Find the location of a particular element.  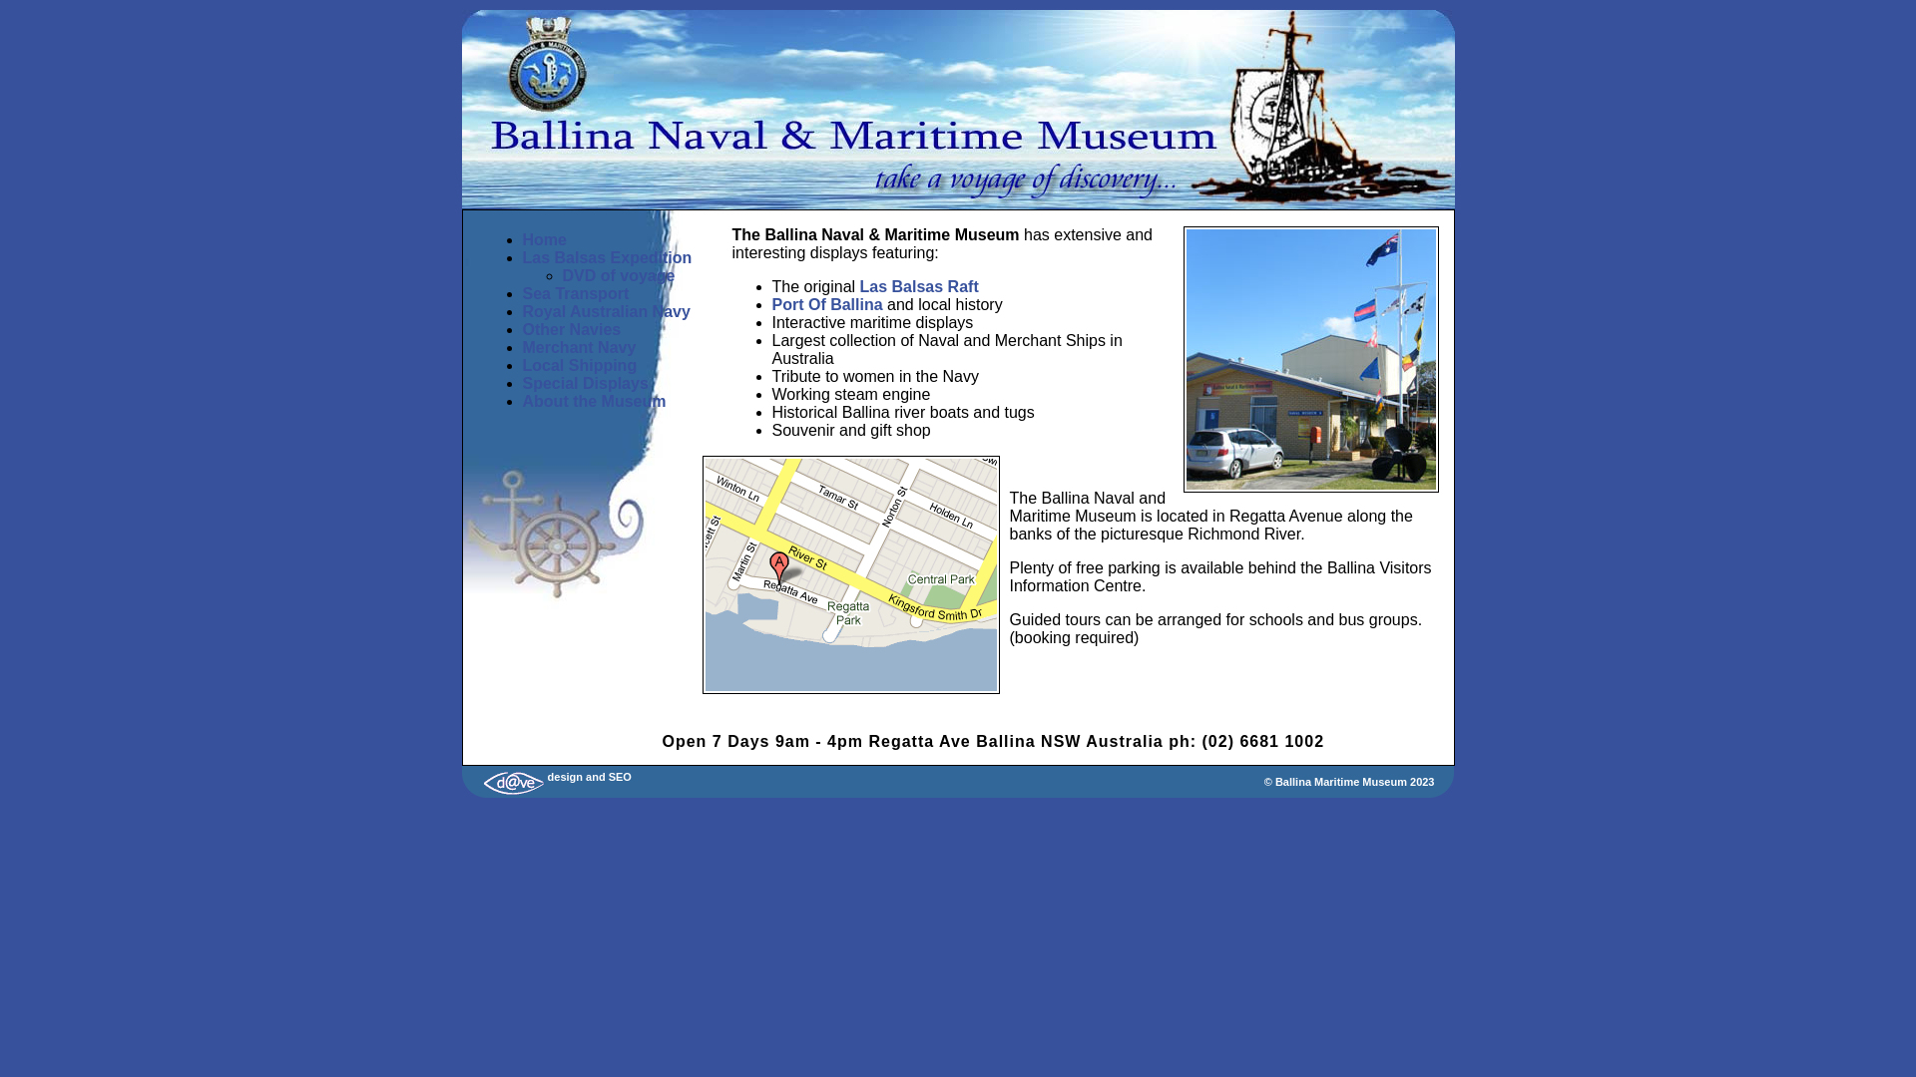

Local Shipping is located at coordinates (581, 365).